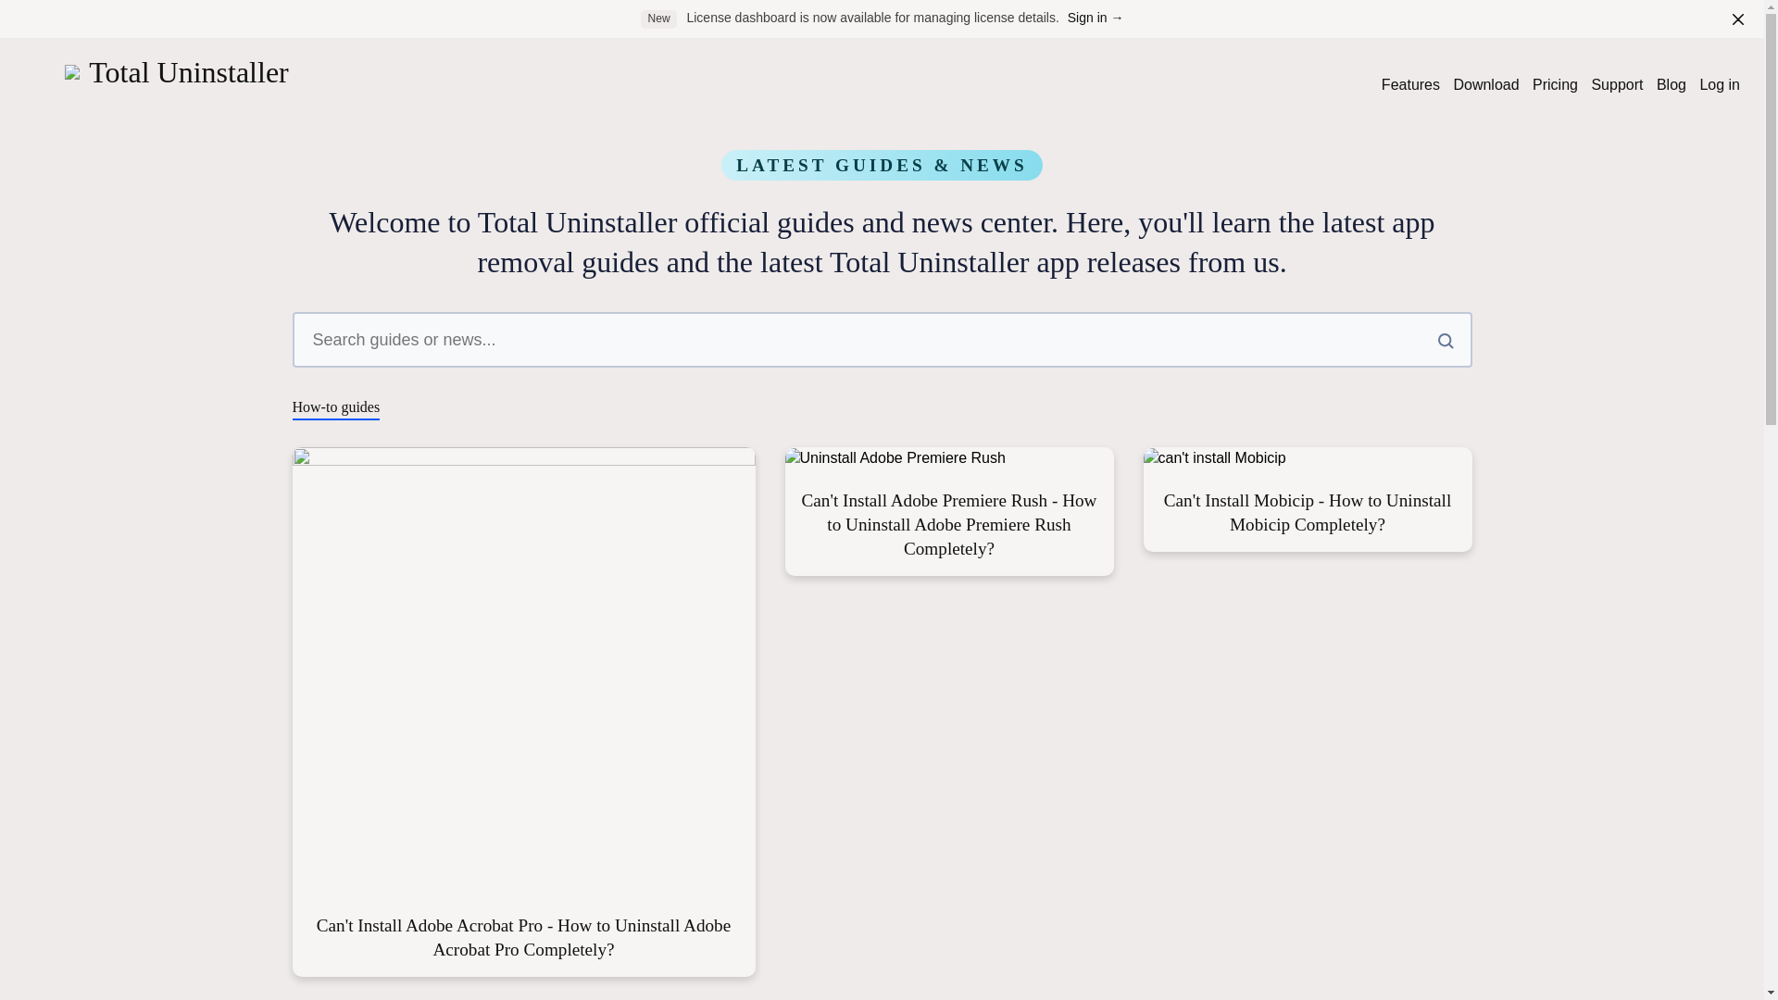  What do you see at coordinates (176, 72) in the screenshot?
I see `Total Uninstaller` at bounding box center [176, 72].